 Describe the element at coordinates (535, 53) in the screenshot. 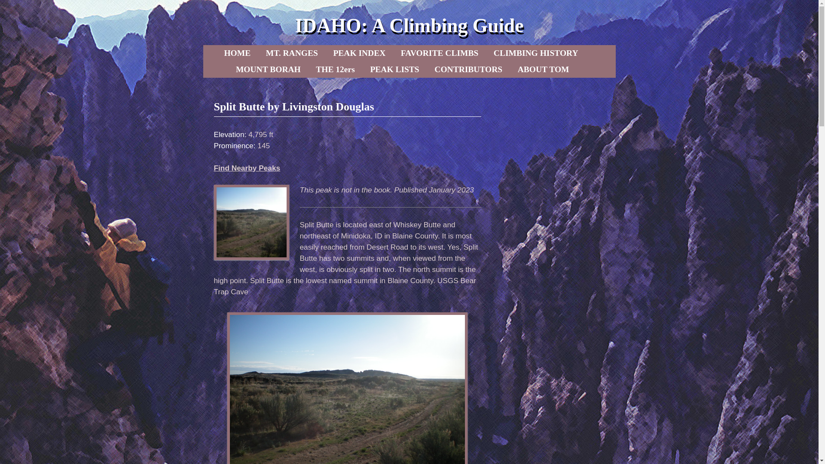

I see `CLIMBING HISTORY` at that location.